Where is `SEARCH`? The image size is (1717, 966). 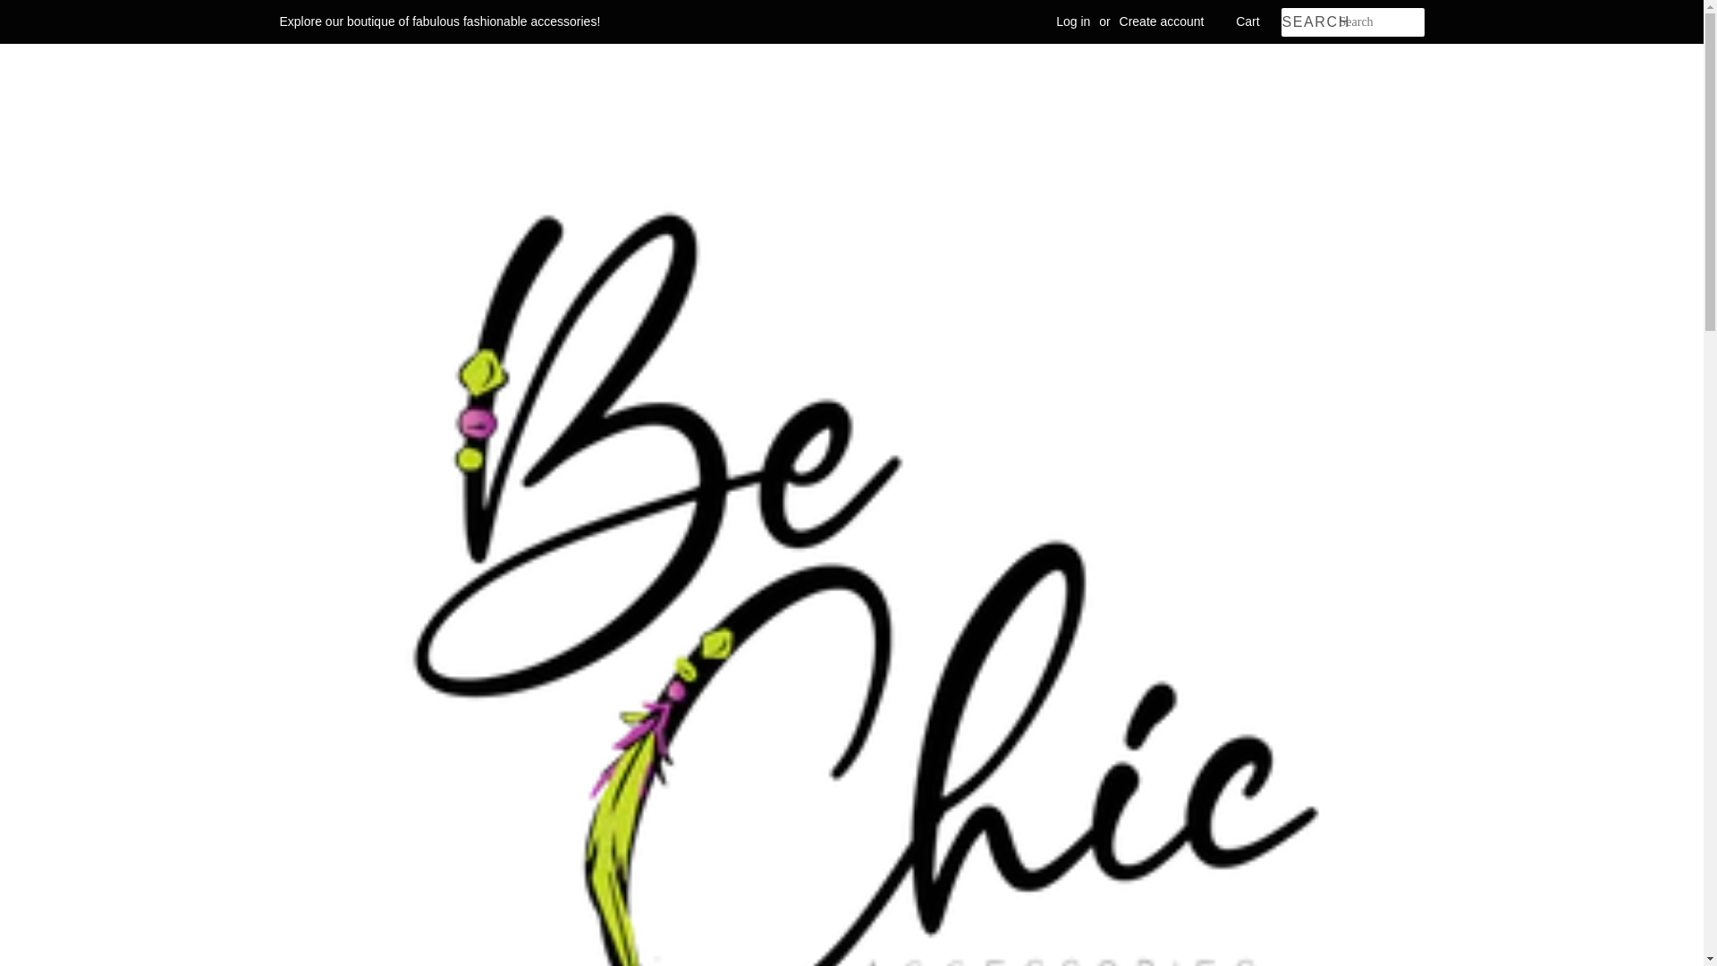 SEARCH is located at coordinates (1309, 22).